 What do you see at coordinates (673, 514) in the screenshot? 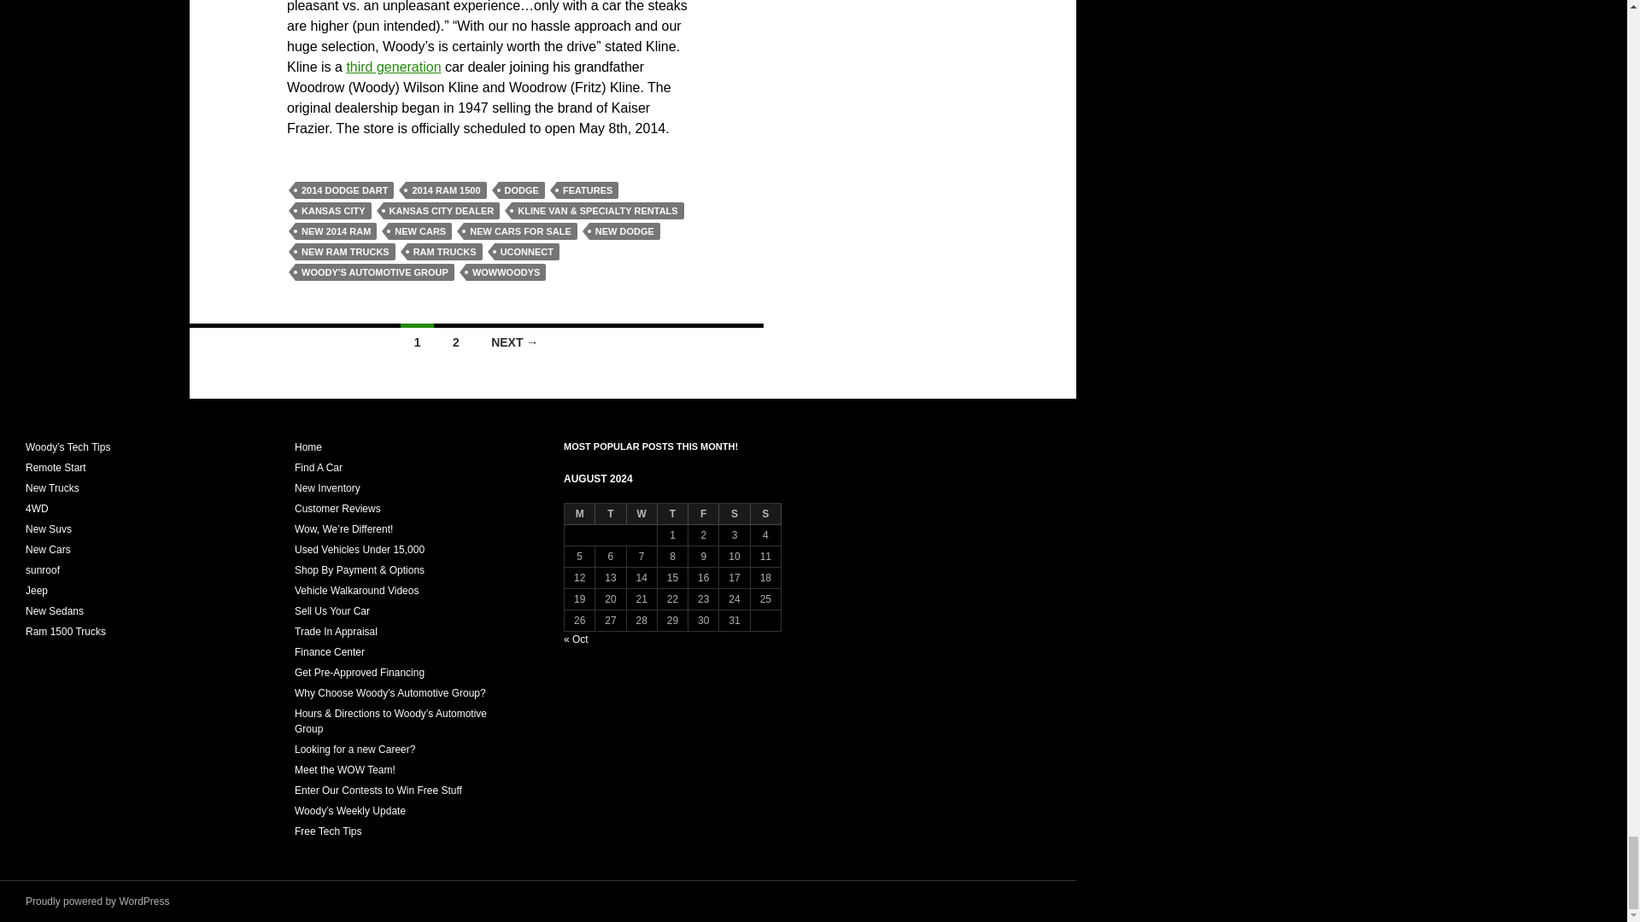
I see `Thursday` at bounding box center [673, 514].